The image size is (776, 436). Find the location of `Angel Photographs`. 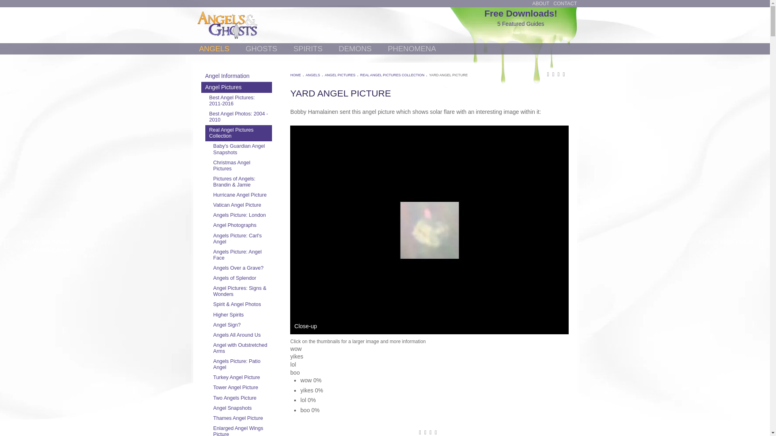

Angel Photographs is located at coordinates (241, 225).